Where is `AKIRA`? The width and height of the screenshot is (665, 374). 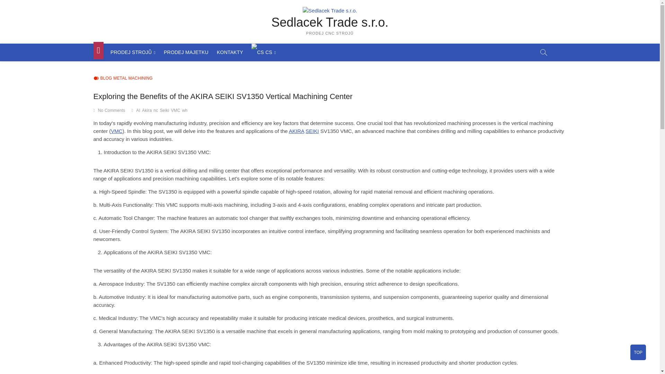
AKIRA is located at coordinates (296, 131).